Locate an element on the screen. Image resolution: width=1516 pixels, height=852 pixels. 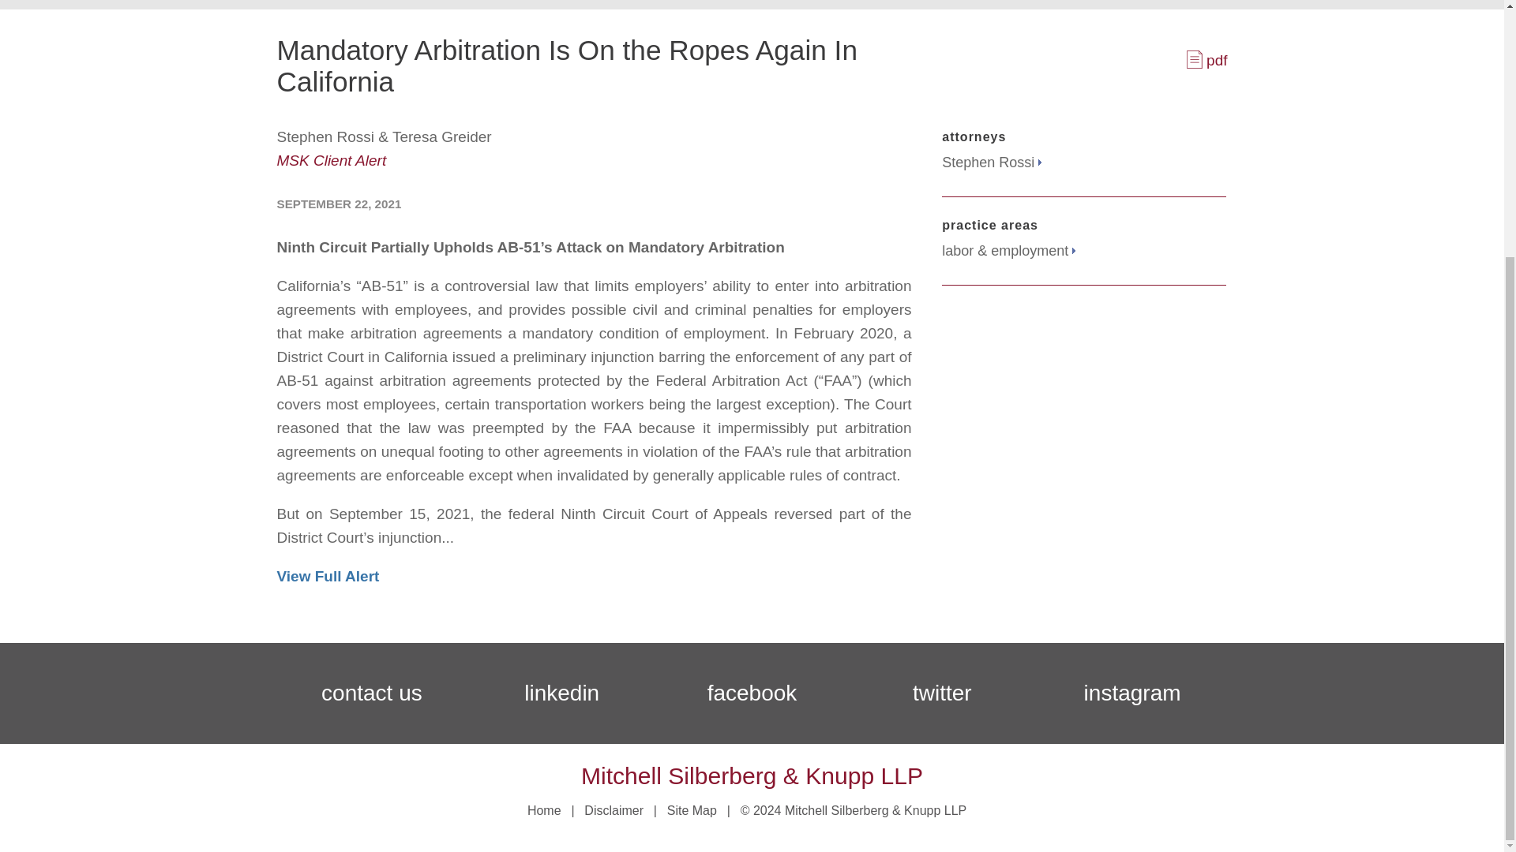
headlines is located at coordinates (709, 5).